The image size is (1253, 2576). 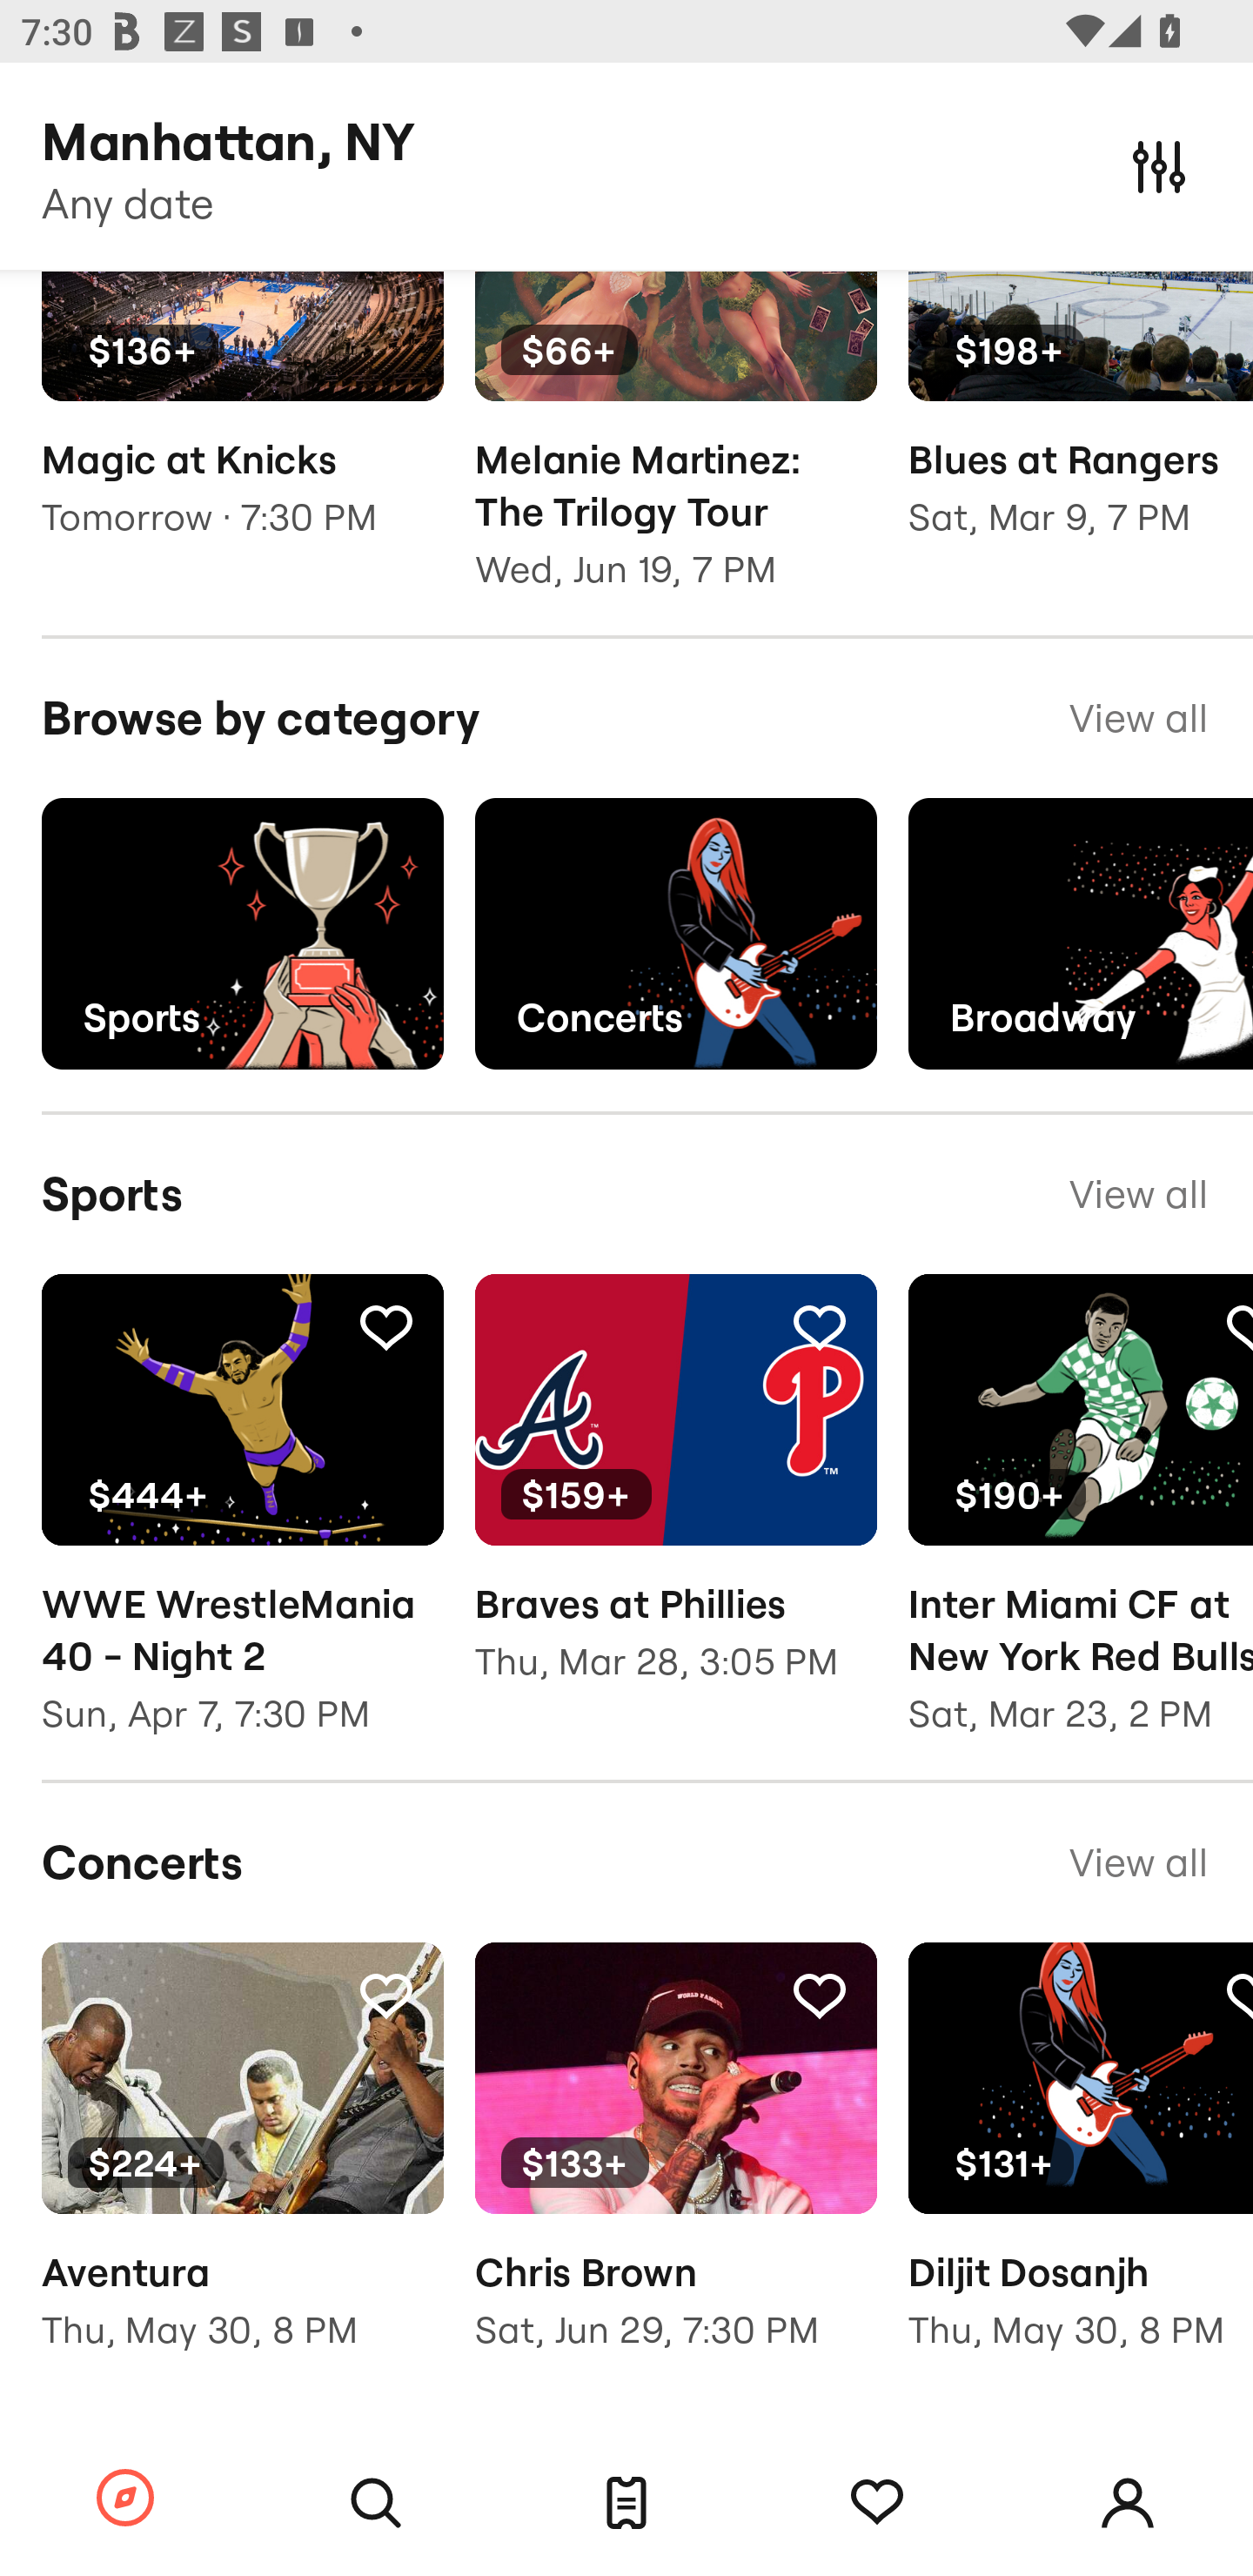 I want to click on Sports, so click(x=242, y=933).